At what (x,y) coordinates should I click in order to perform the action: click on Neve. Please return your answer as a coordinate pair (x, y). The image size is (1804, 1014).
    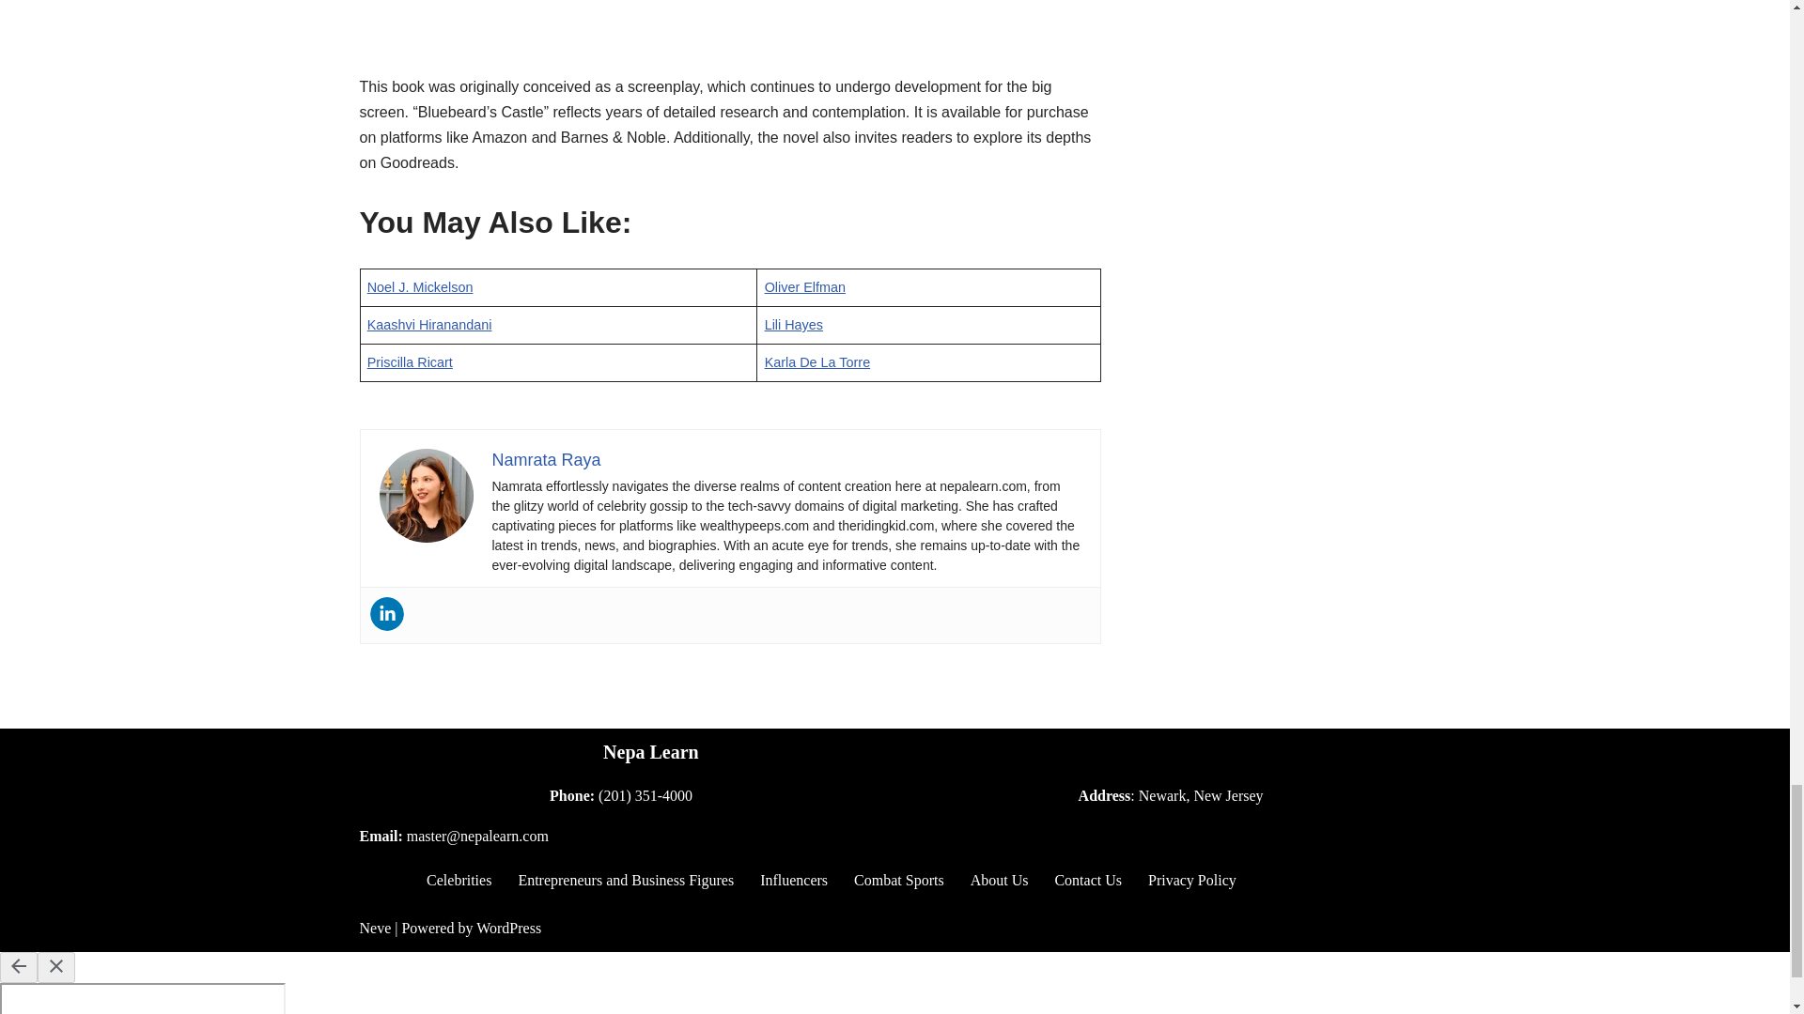
    Looking at the image, I should click on (375, 928).